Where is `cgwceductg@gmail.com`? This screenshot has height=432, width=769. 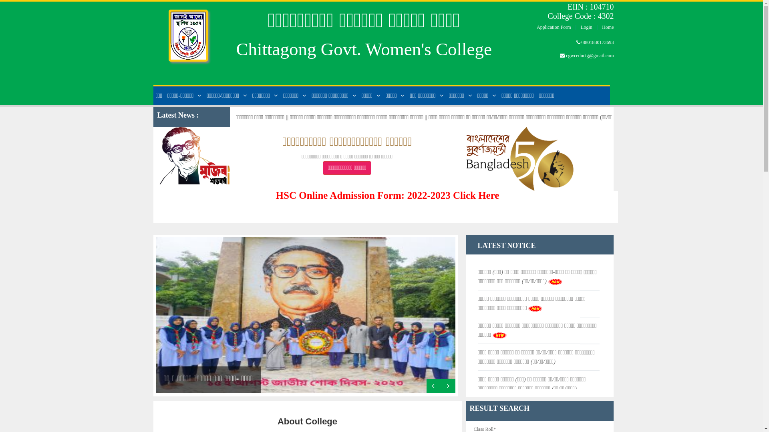 cgwceductg@gmail.com is located at coordinates (590, 56).